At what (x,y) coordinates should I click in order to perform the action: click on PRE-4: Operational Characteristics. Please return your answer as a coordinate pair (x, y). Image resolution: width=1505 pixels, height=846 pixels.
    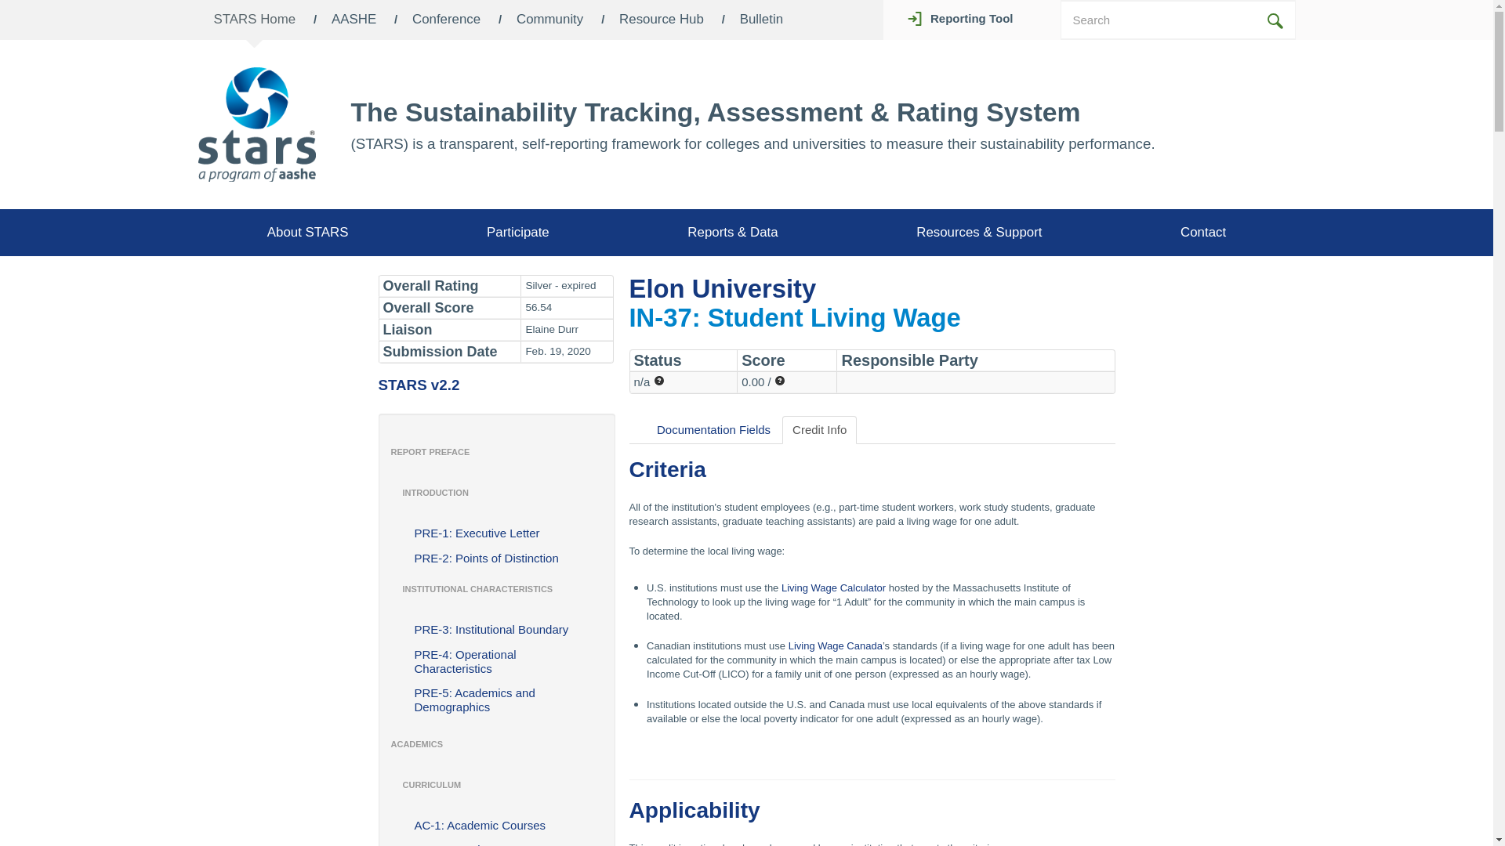
    Looking at the image, I should click on (497, 662).